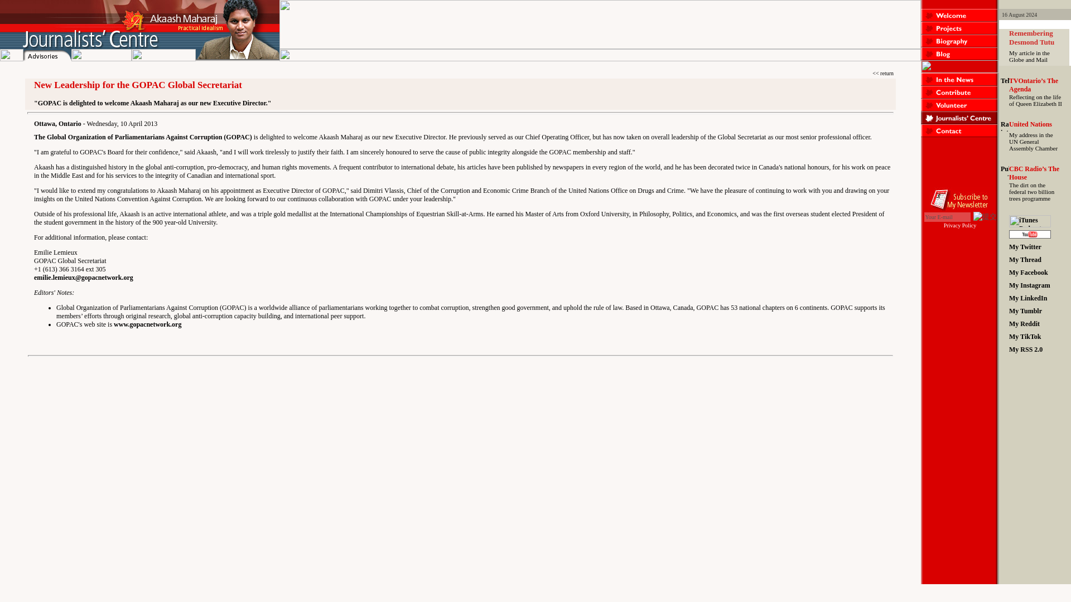 This screenshot has height=602, width=1071. I want to click on See my posts at Instagram, so click(1030, 287).